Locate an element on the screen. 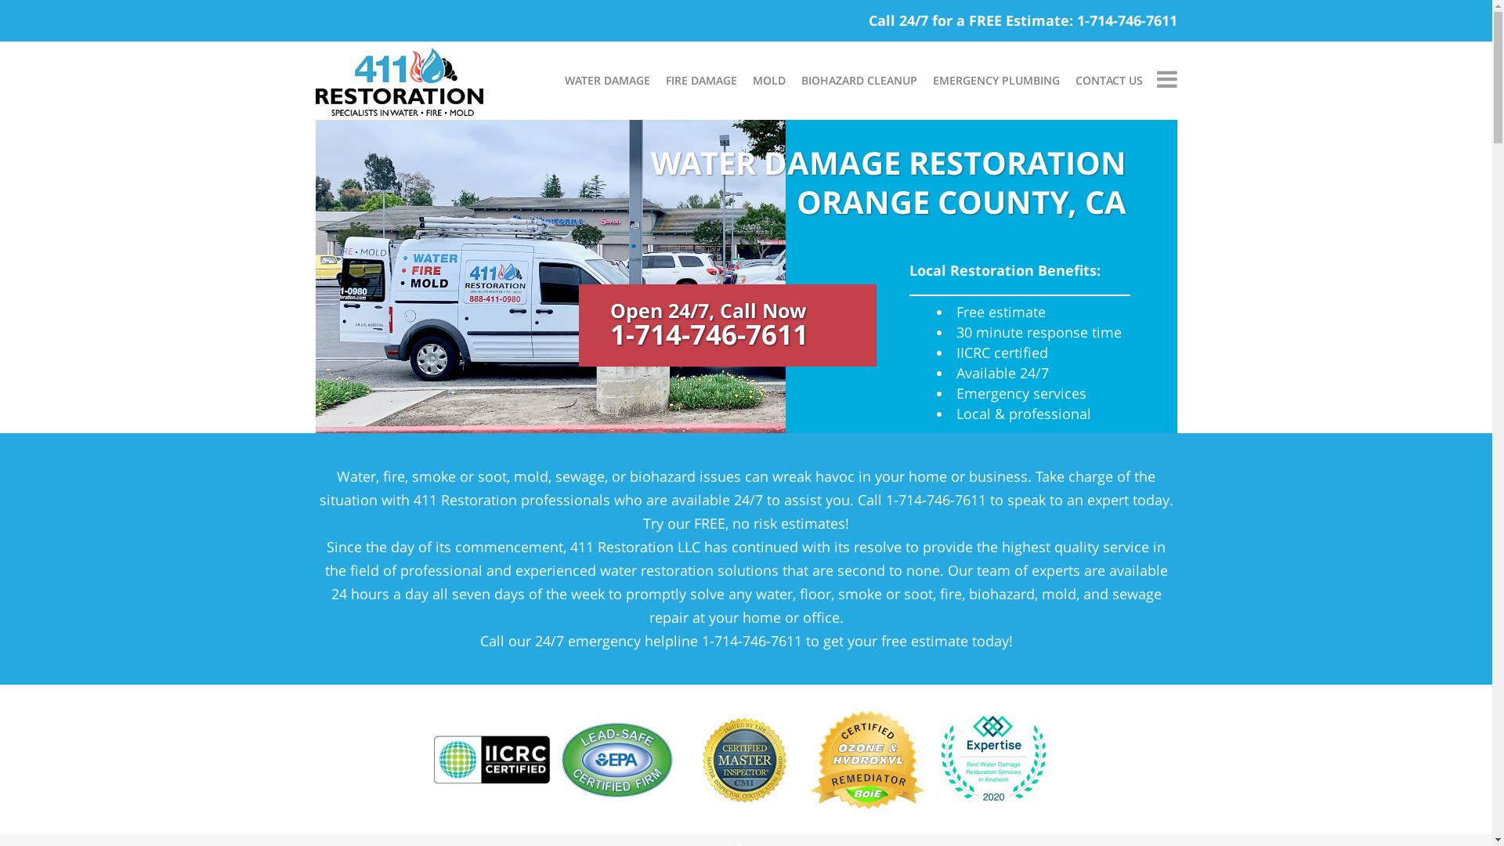 The image size is (1504, 846). FIRE DAMAGE is located at coordinates (702, 81).